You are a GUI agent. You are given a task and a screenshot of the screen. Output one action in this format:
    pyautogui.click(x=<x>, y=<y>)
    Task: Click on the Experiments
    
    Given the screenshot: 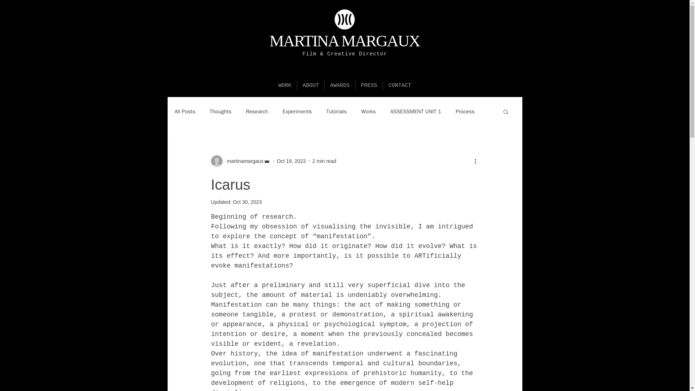 What is the action you would take?
    pyautogui.click(x=298, y=112)
    